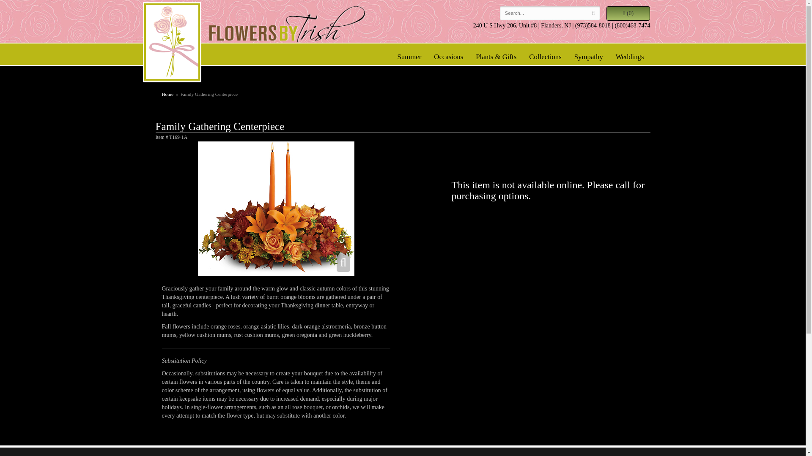 Image resolution: width=812 pixels, height=456 pixels. Describe the element at coordinates (287, 26) in the screenshot. I see `Flowers by Trish` at that location.